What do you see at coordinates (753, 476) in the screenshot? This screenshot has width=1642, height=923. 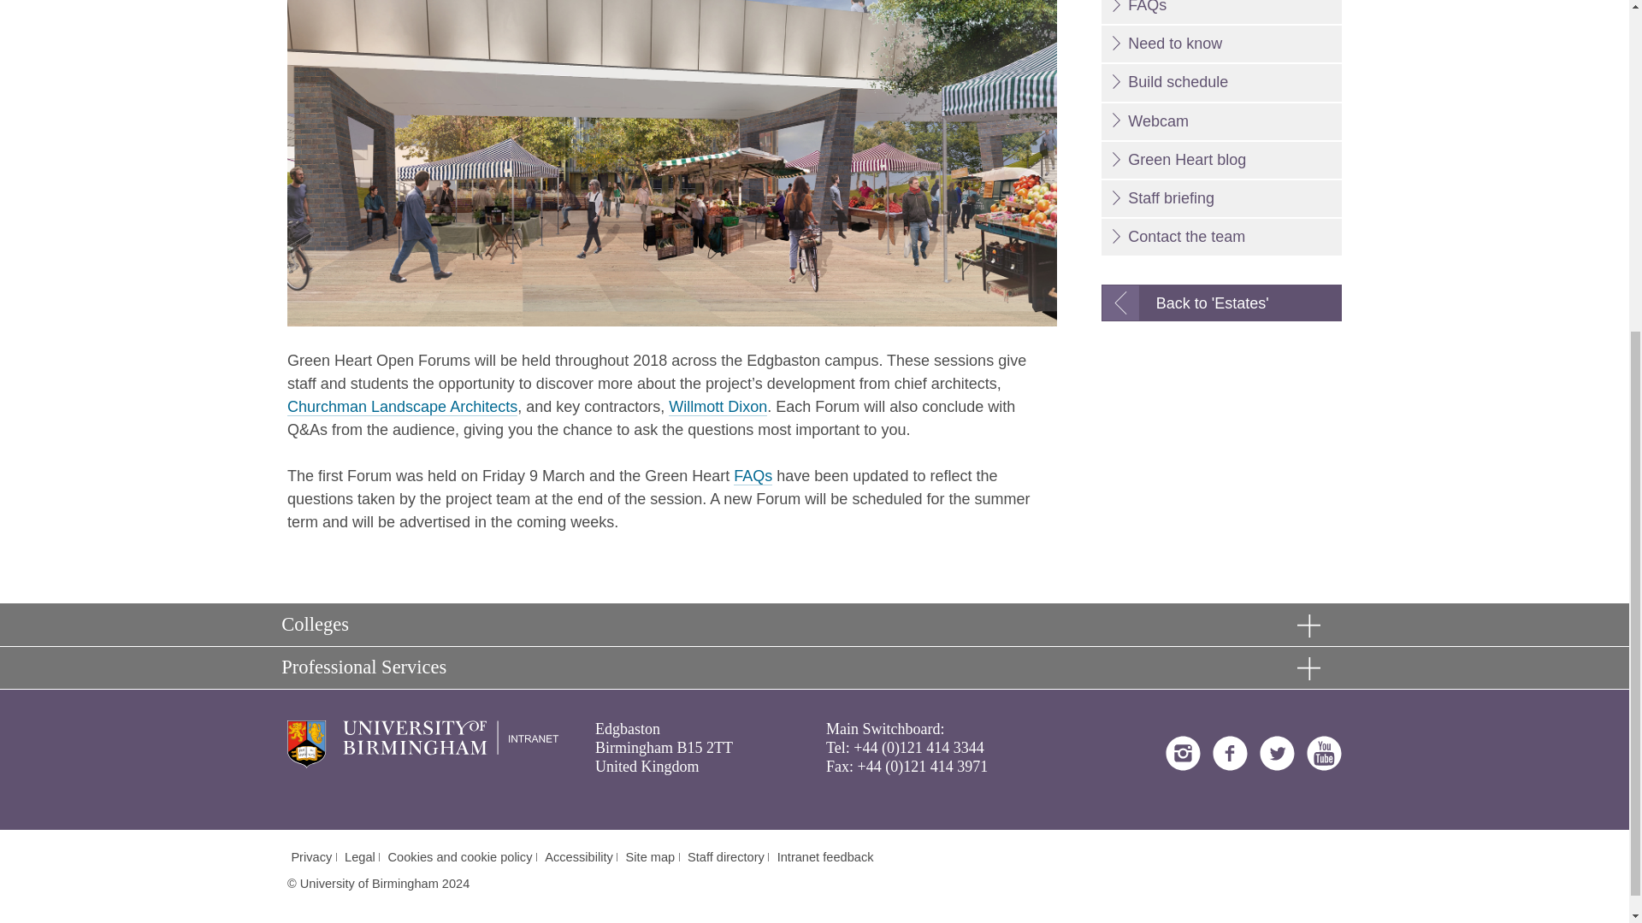 I see `Green Heart FAQs` at bounding box center [753, 476].